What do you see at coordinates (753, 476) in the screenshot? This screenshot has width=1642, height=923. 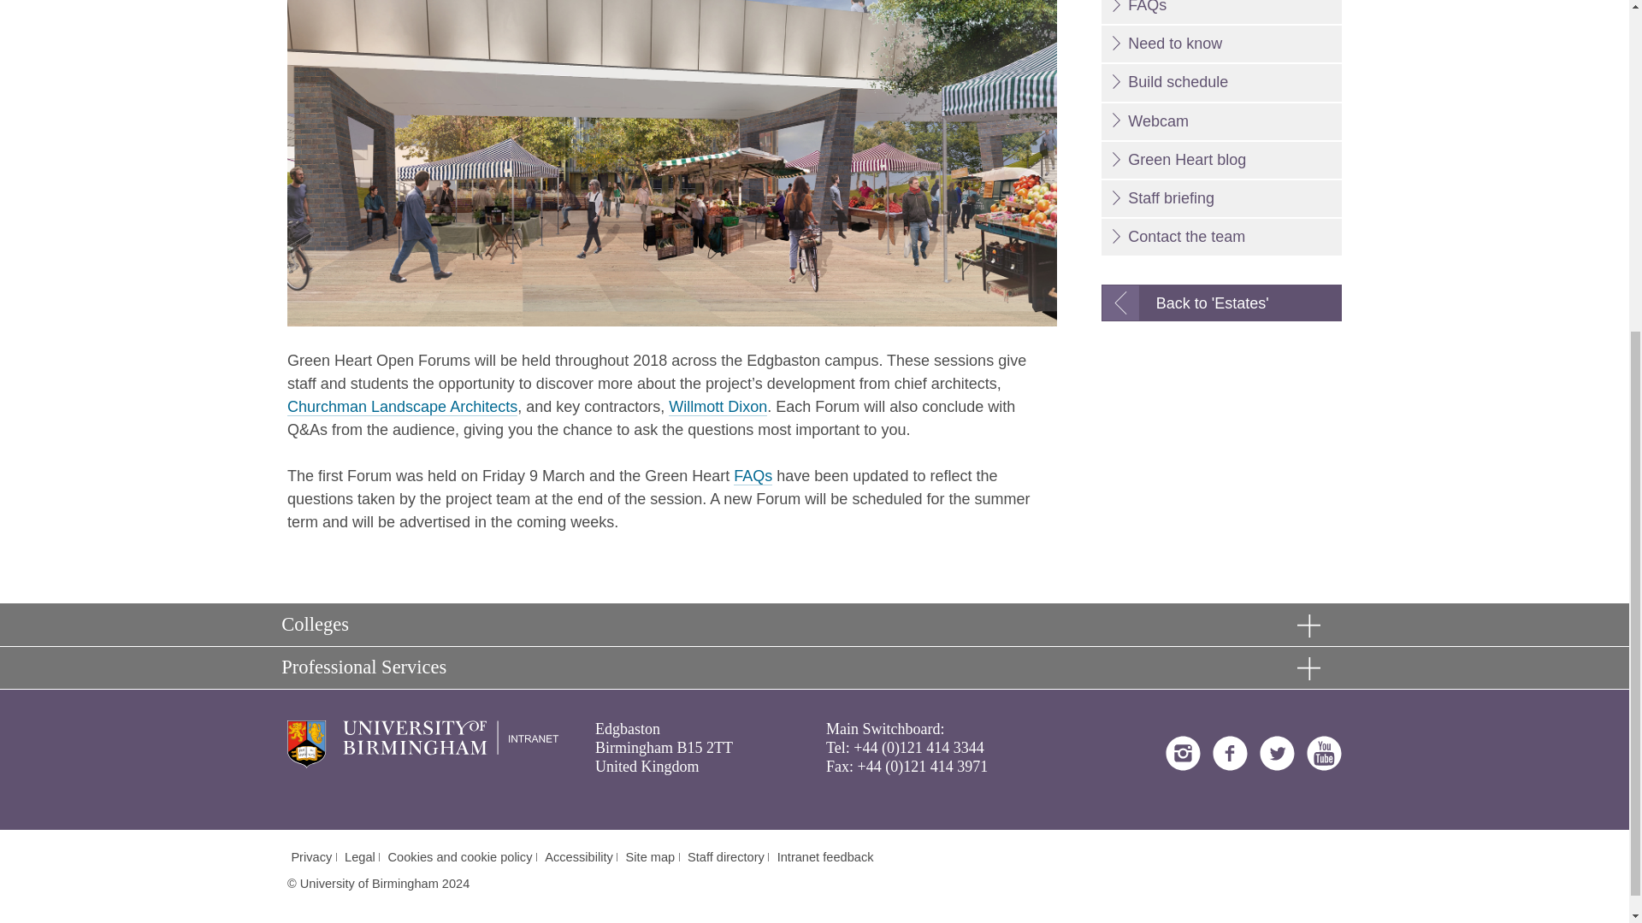 I see `Green Heart FAQs` at bounding box center [753, 476].